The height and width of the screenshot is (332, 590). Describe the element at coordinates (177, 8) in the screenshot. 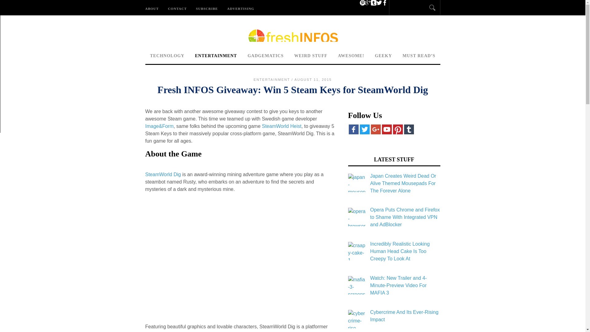

I see `CONTACT` at that location.